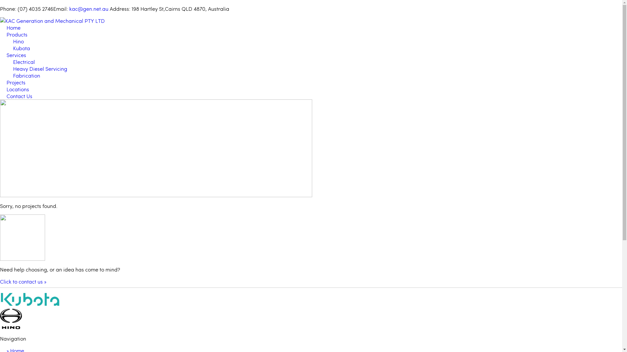 This screenshot has height=352, width=627. I want to click on Fabrication, so click(26, 76).